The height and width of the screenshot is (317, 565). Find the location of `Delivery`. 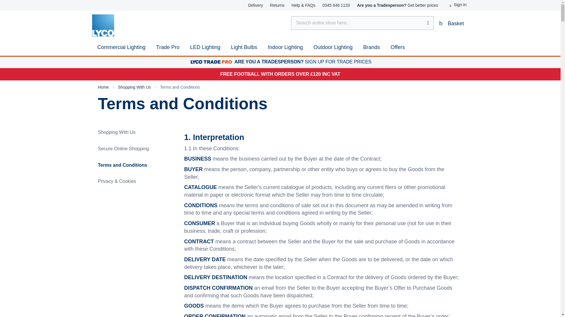

Delivery is located at coordinates (255, 5).